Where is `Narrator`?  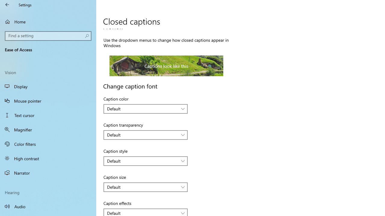
Narrator is located at coordinates (48, 173).